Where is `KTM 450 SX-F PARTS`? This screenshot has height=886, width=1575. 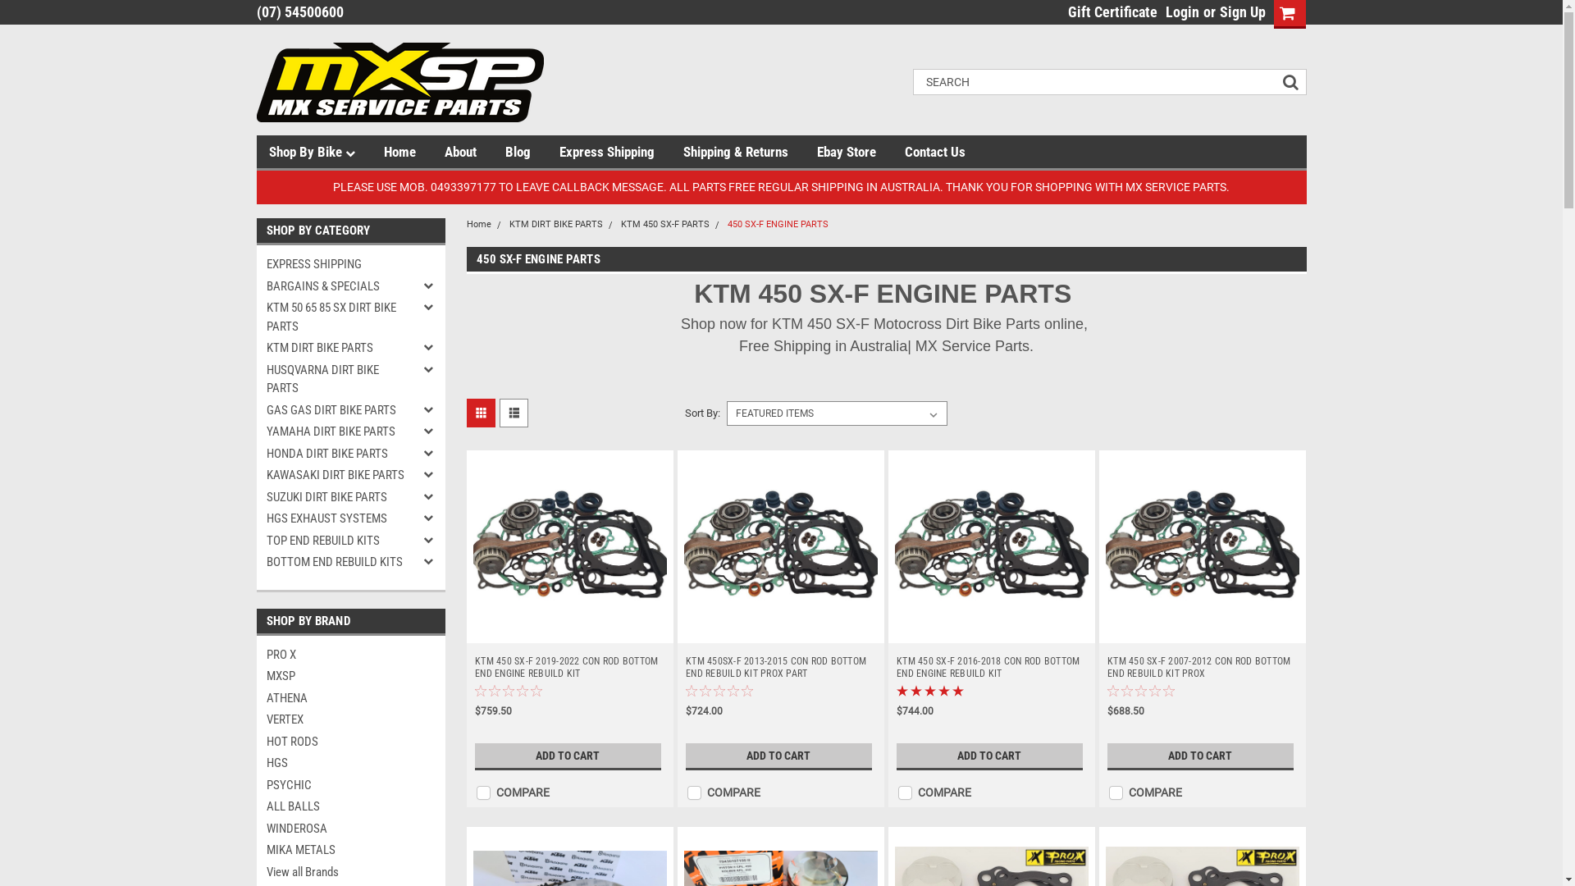 KTM 450 SX-F PARTS is located at coordinates (664, 225).